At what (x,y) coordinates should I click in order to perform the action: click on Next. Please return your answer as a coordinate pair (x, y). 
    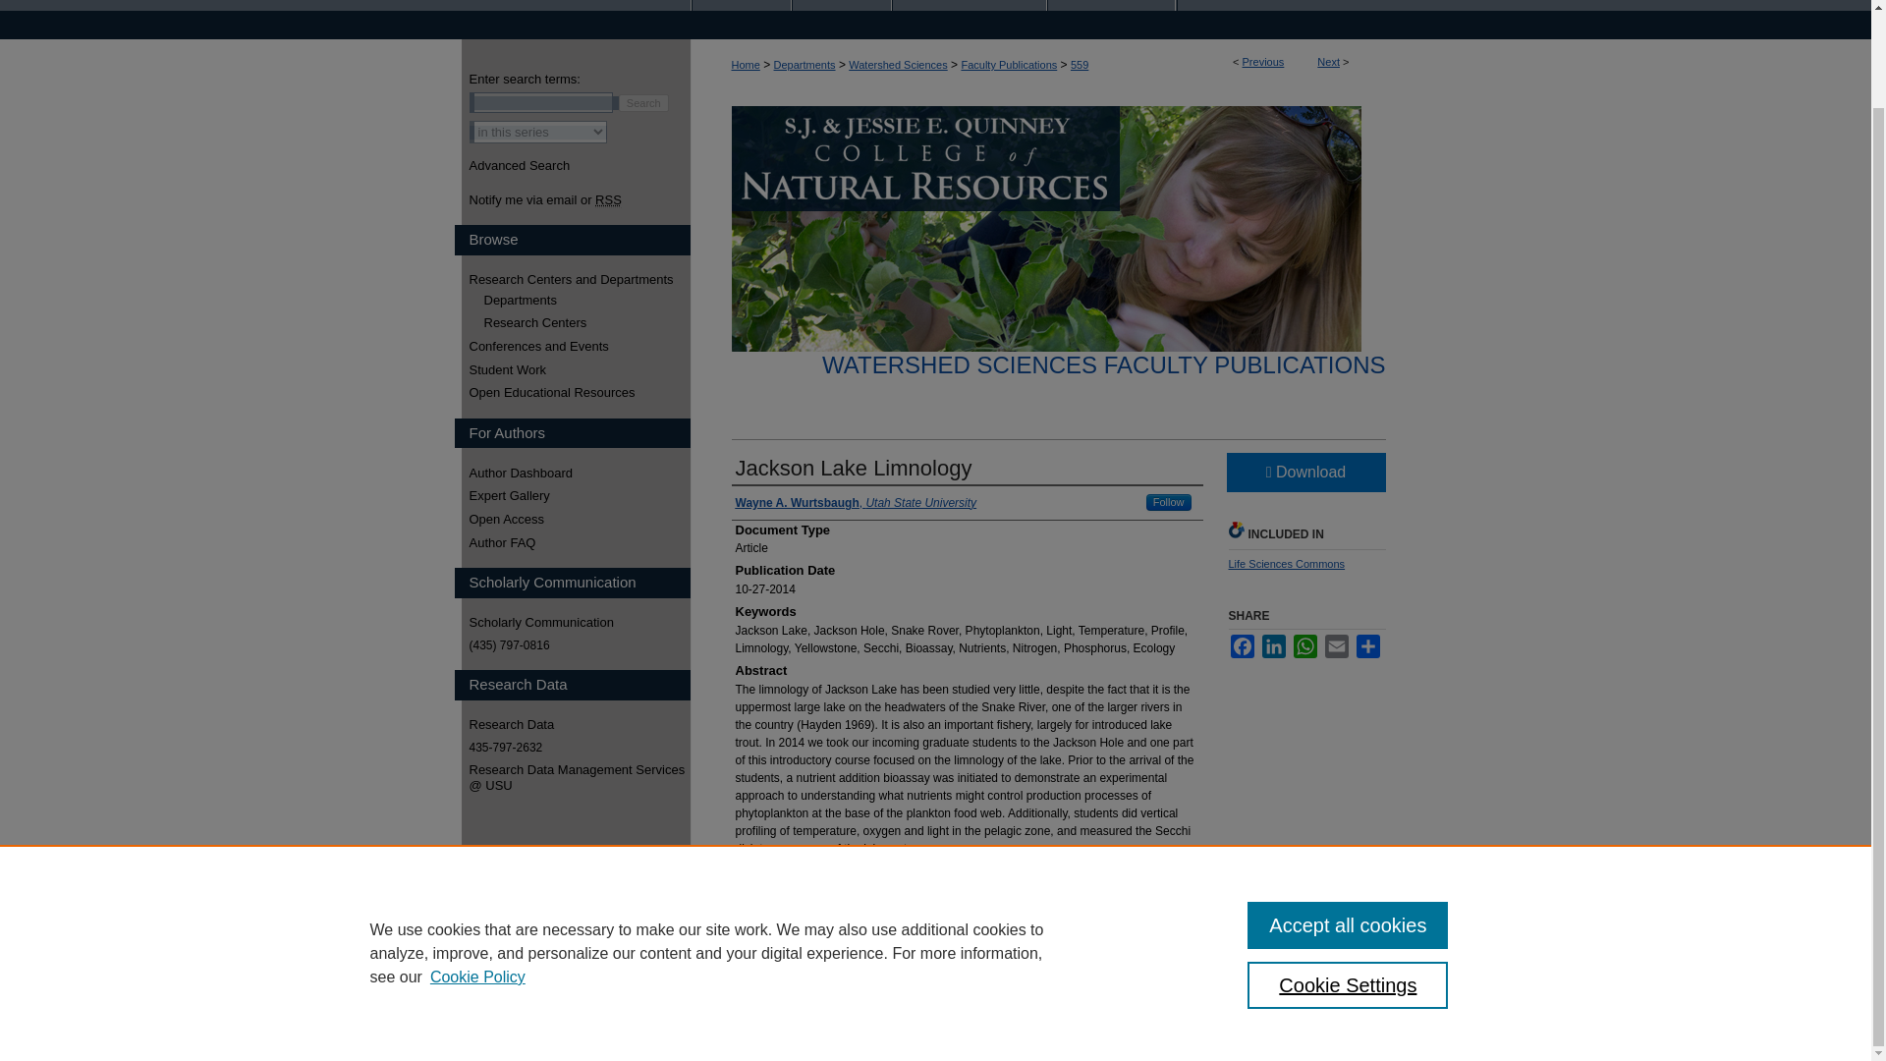
    Looking at the image, I should click on (1328, 62).